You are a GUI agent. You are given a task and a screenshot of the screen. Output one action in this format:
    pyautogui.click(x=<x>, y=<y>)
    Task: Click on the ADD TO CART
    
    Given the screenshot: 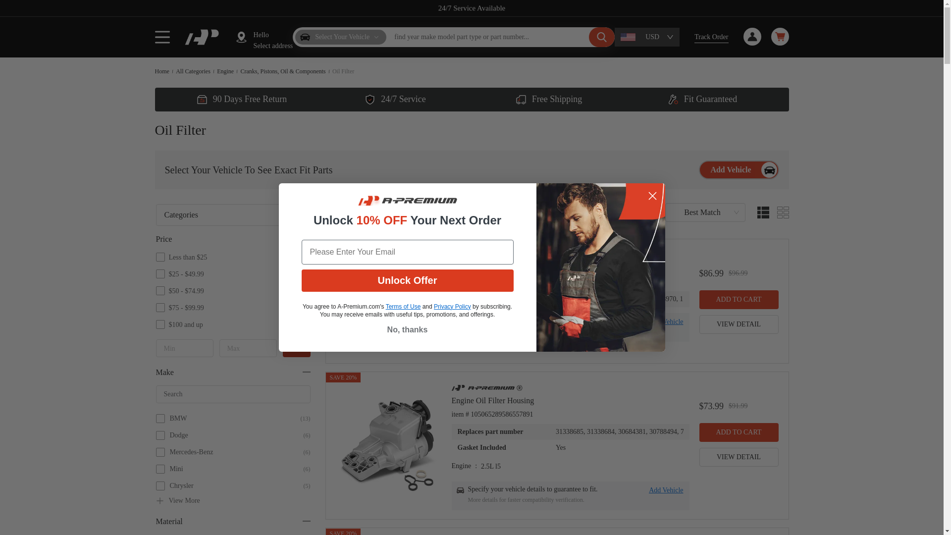 What is the action you would take?
    pyautogui.click(x=739, y=300)
    